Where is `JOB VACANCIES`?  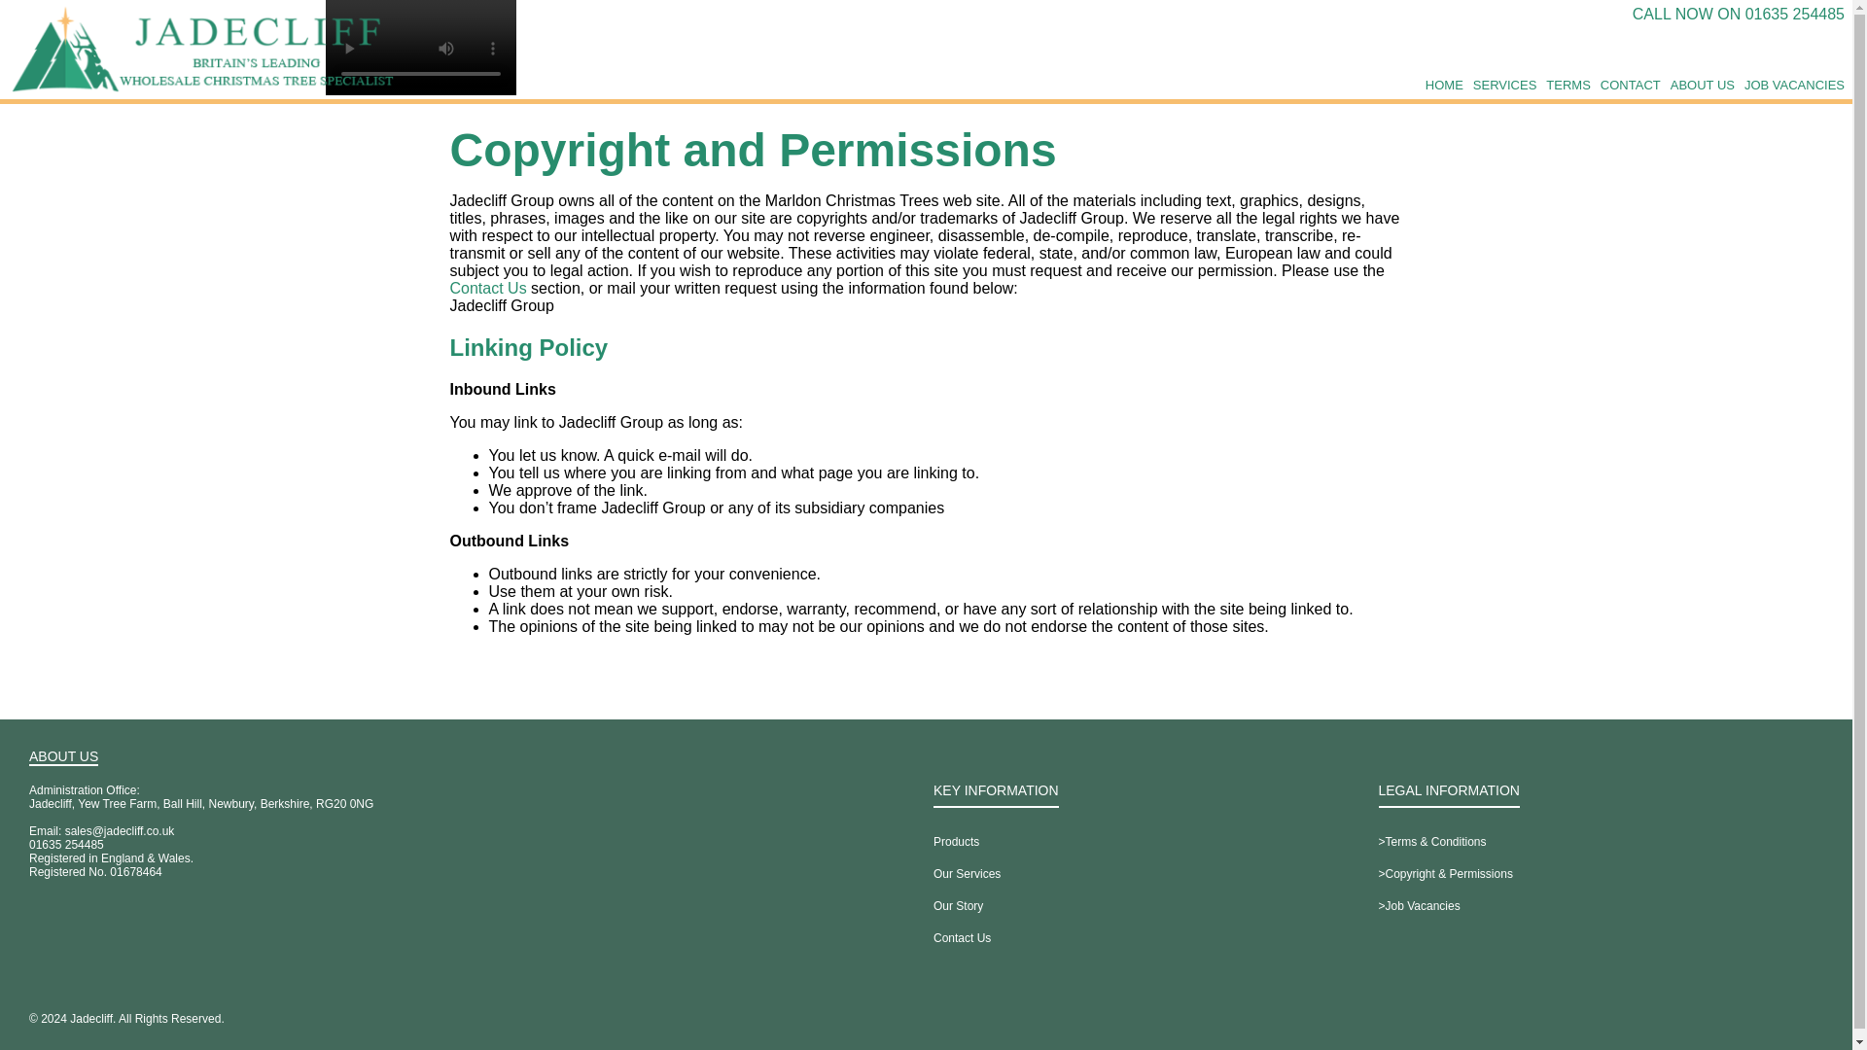
JOB VACANCIES is located at coordinates (1793, 86).